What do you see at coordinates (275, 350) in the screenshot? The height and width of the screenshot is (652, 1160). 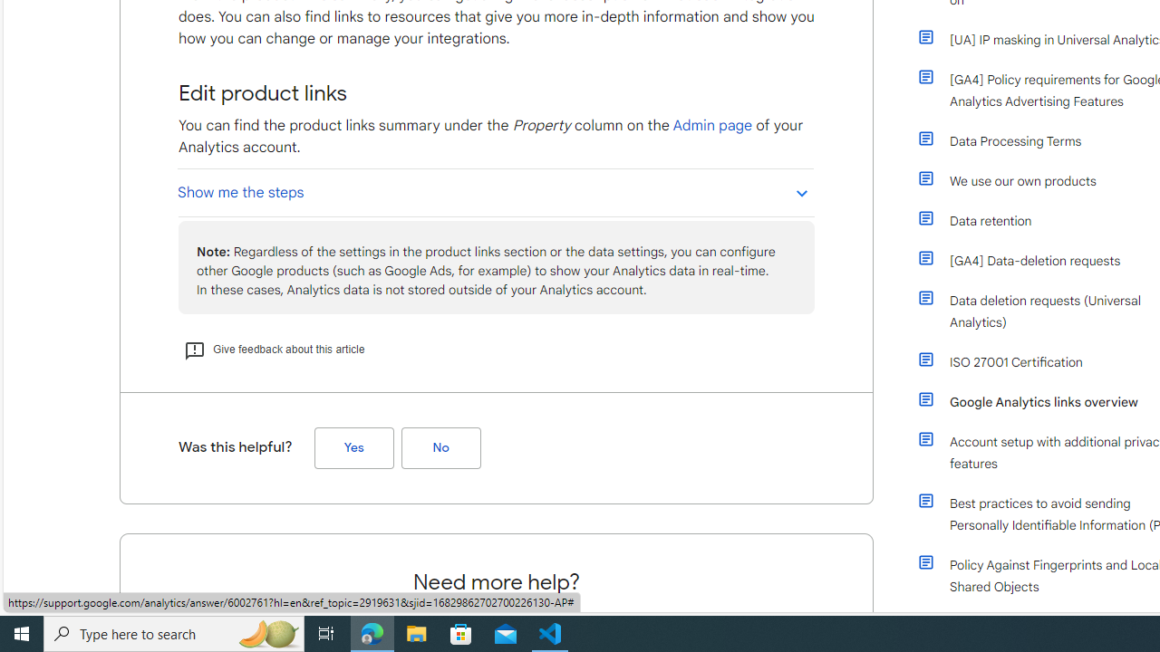 I see `Give feedback about this article` at bounding box center [275, 350].